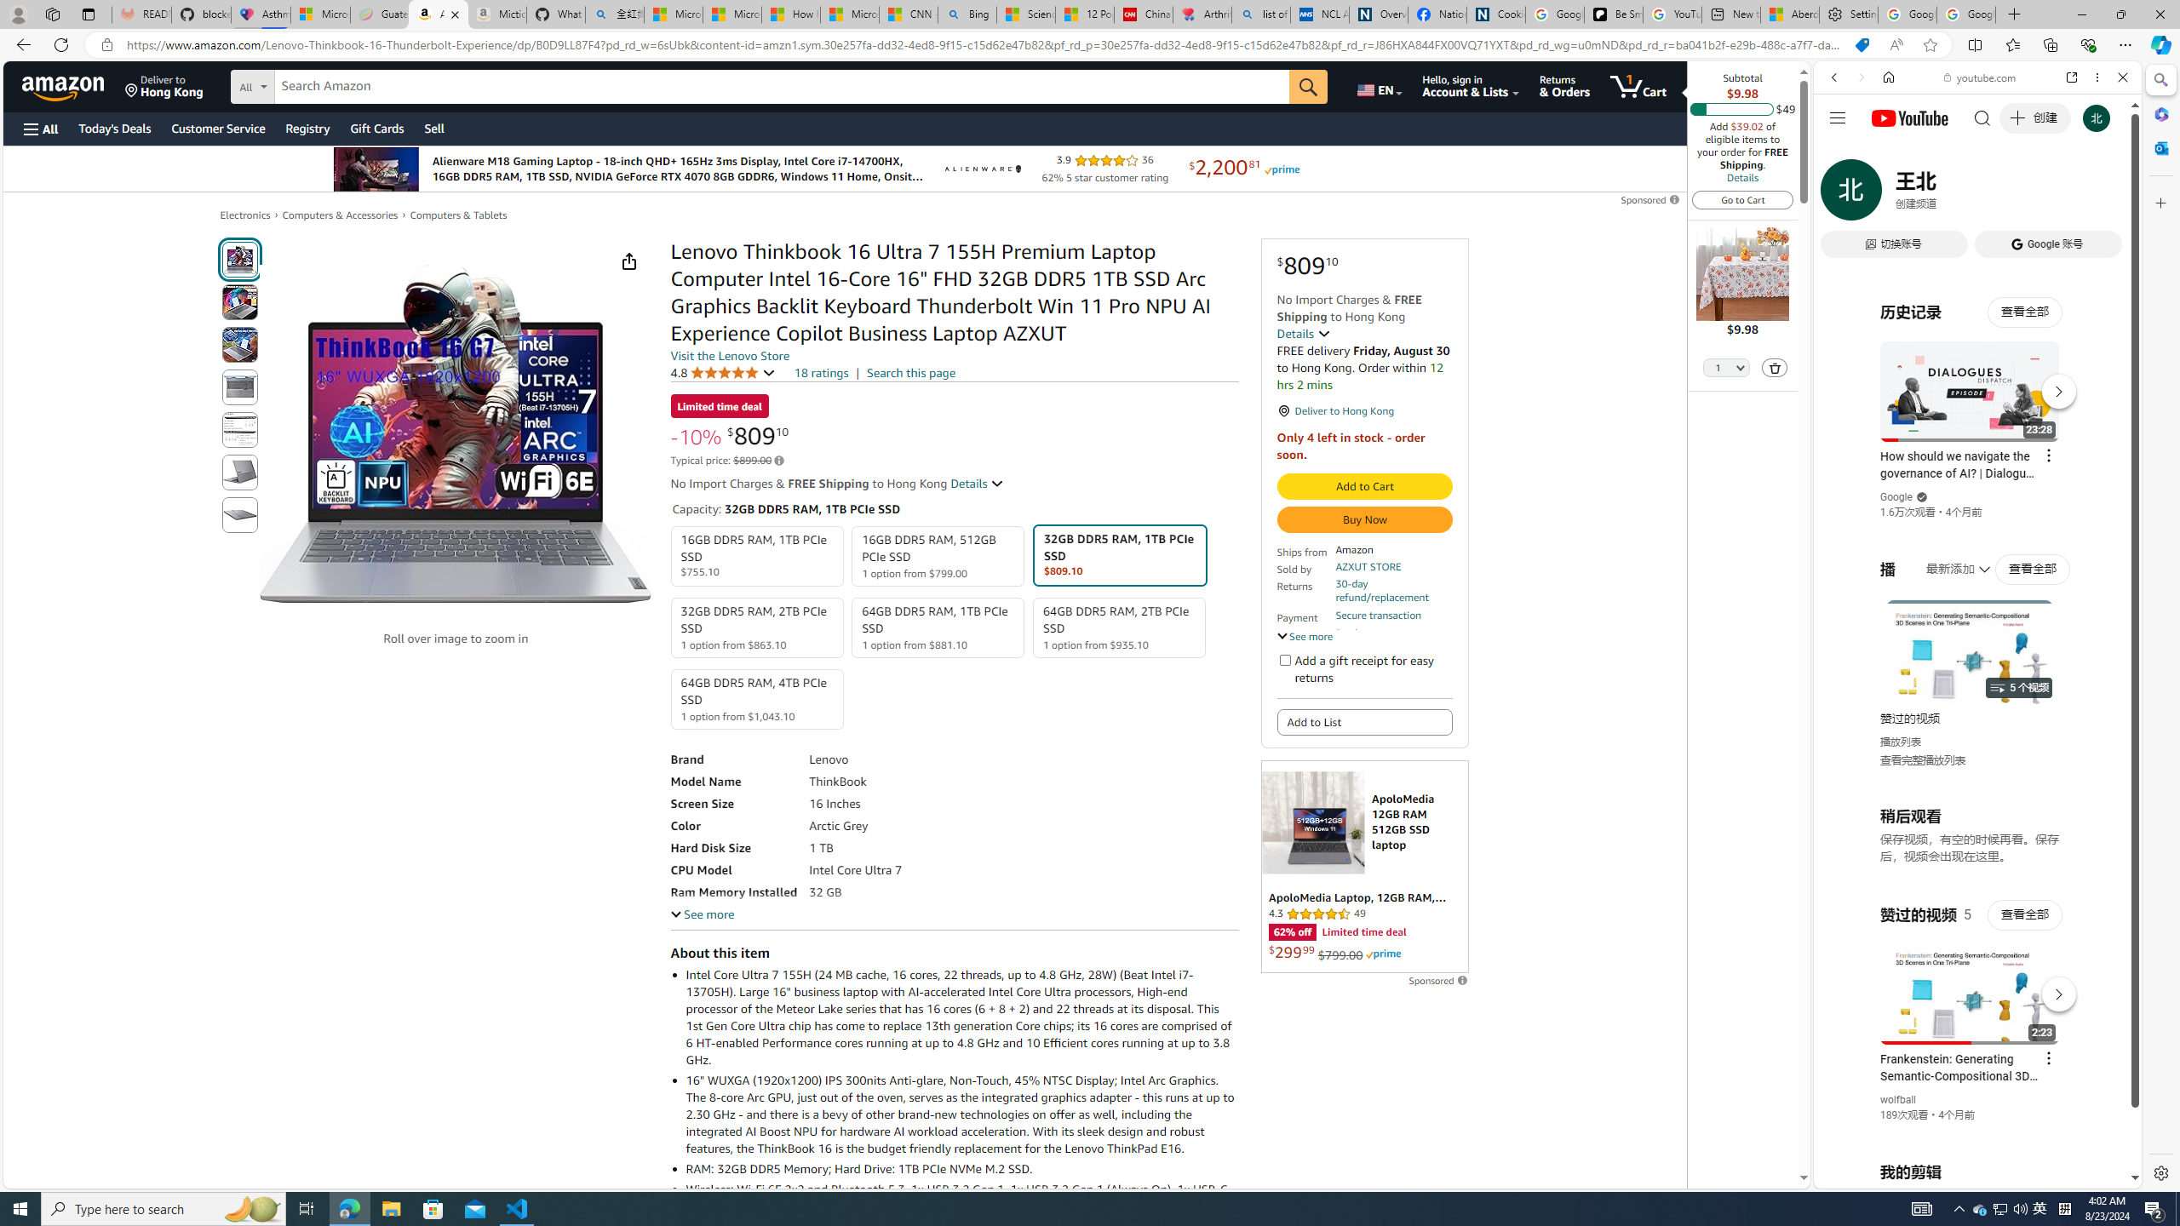 The width and height of the screenshot is (2180, 1226). Describe the element at coordinates (2160, 1172) in the screenshot. I see `Settings` at that location.